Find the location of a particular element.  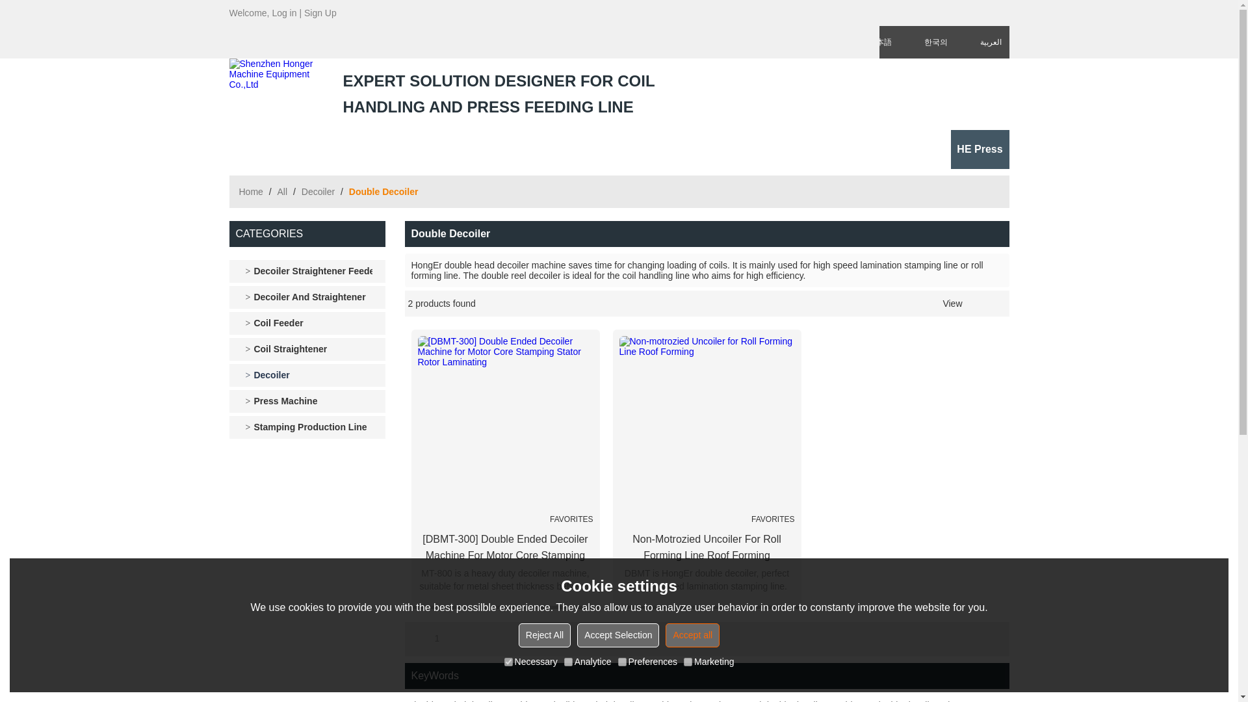

Sign Up is located at coordinates (320, 13).